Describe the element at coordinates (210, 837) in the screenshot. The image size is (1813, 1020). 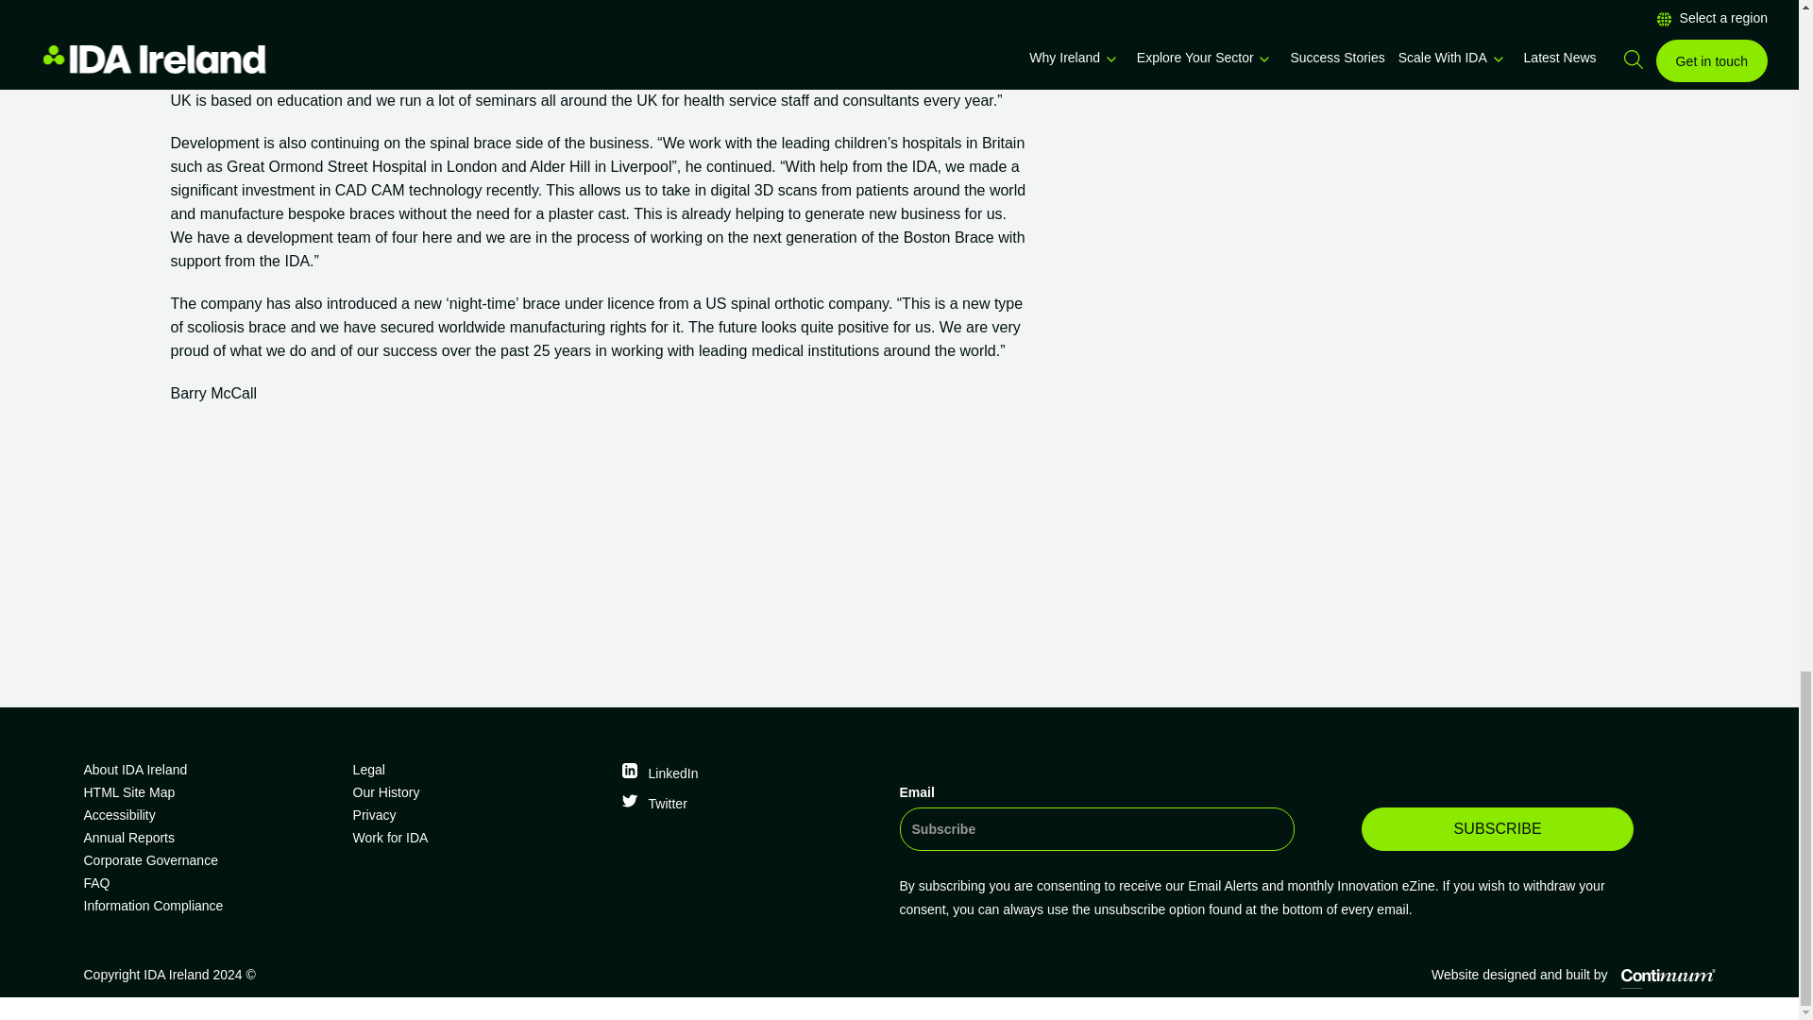
I see `Annual Reports` at that location.